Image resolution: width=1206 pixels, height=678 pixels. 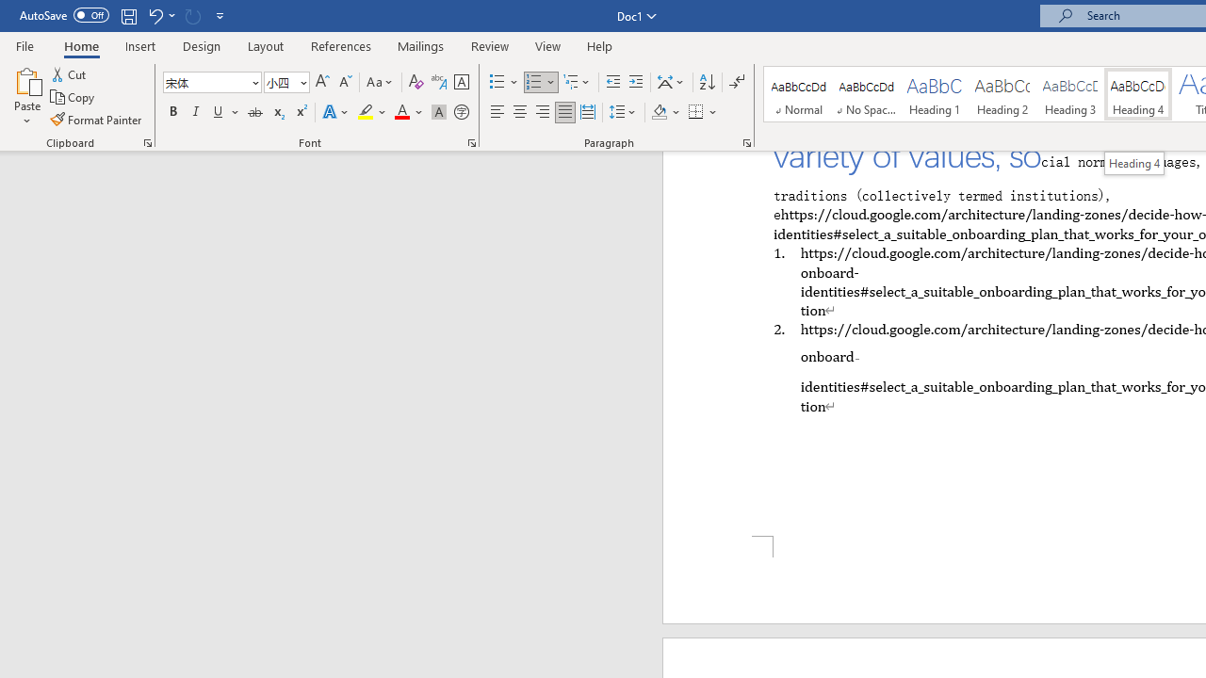 What do you see at coordinates (124, 15) in the screenshot?
I see `Quick Access Toolbar` at bounding box center [124, 15].